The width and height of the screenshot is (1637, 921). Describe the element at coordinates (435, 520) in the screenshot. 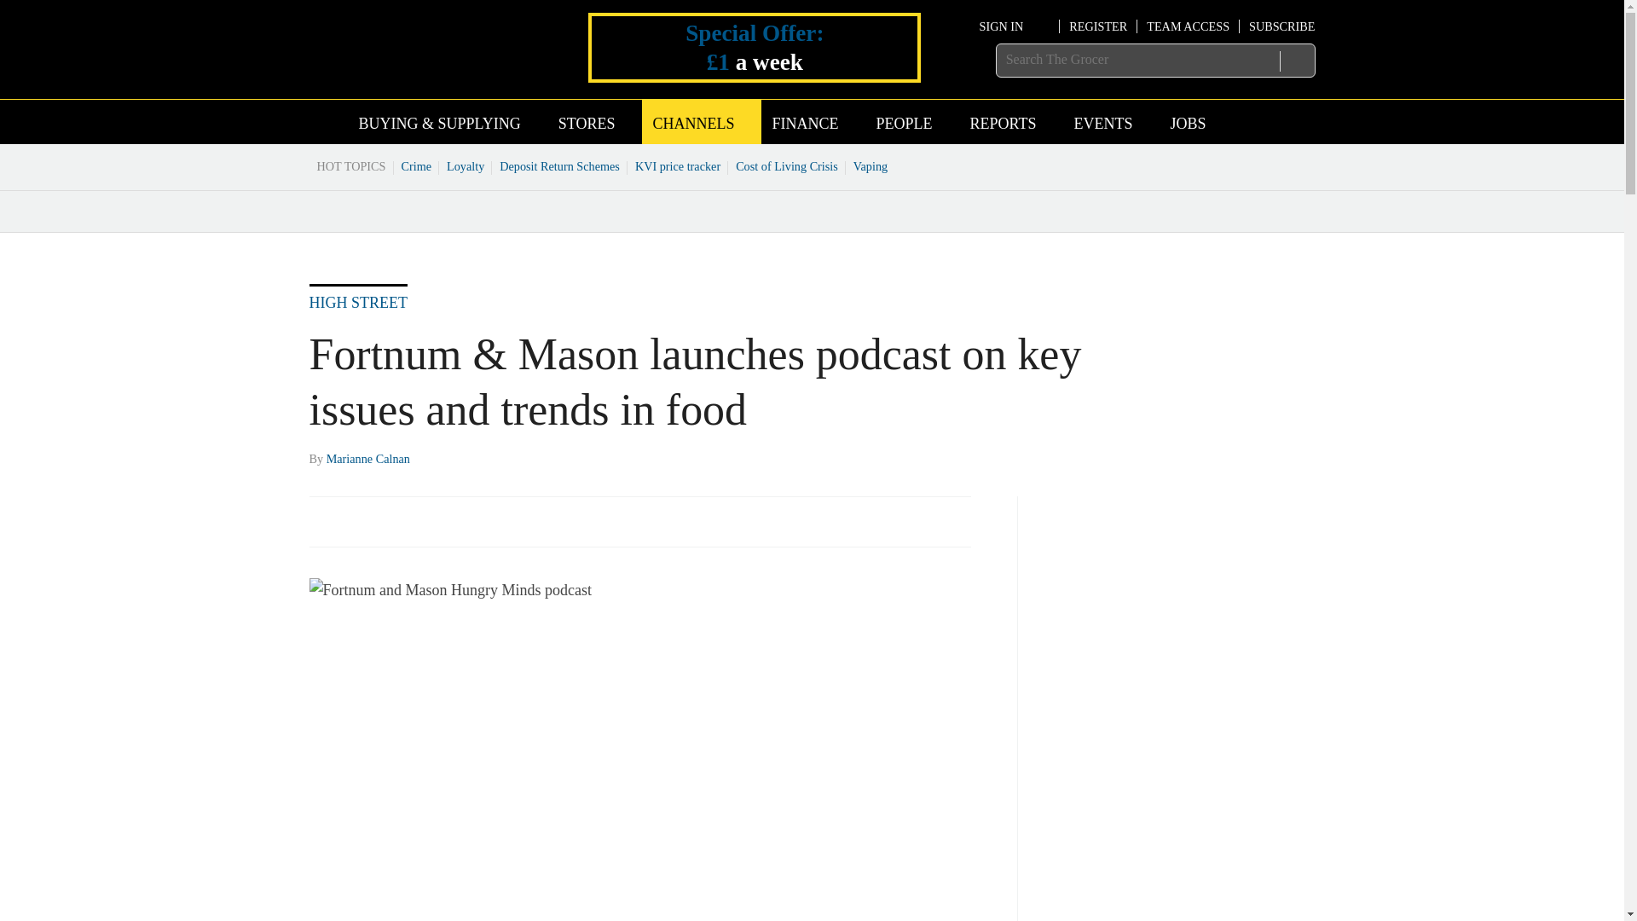

I see `Email this article` at that location.